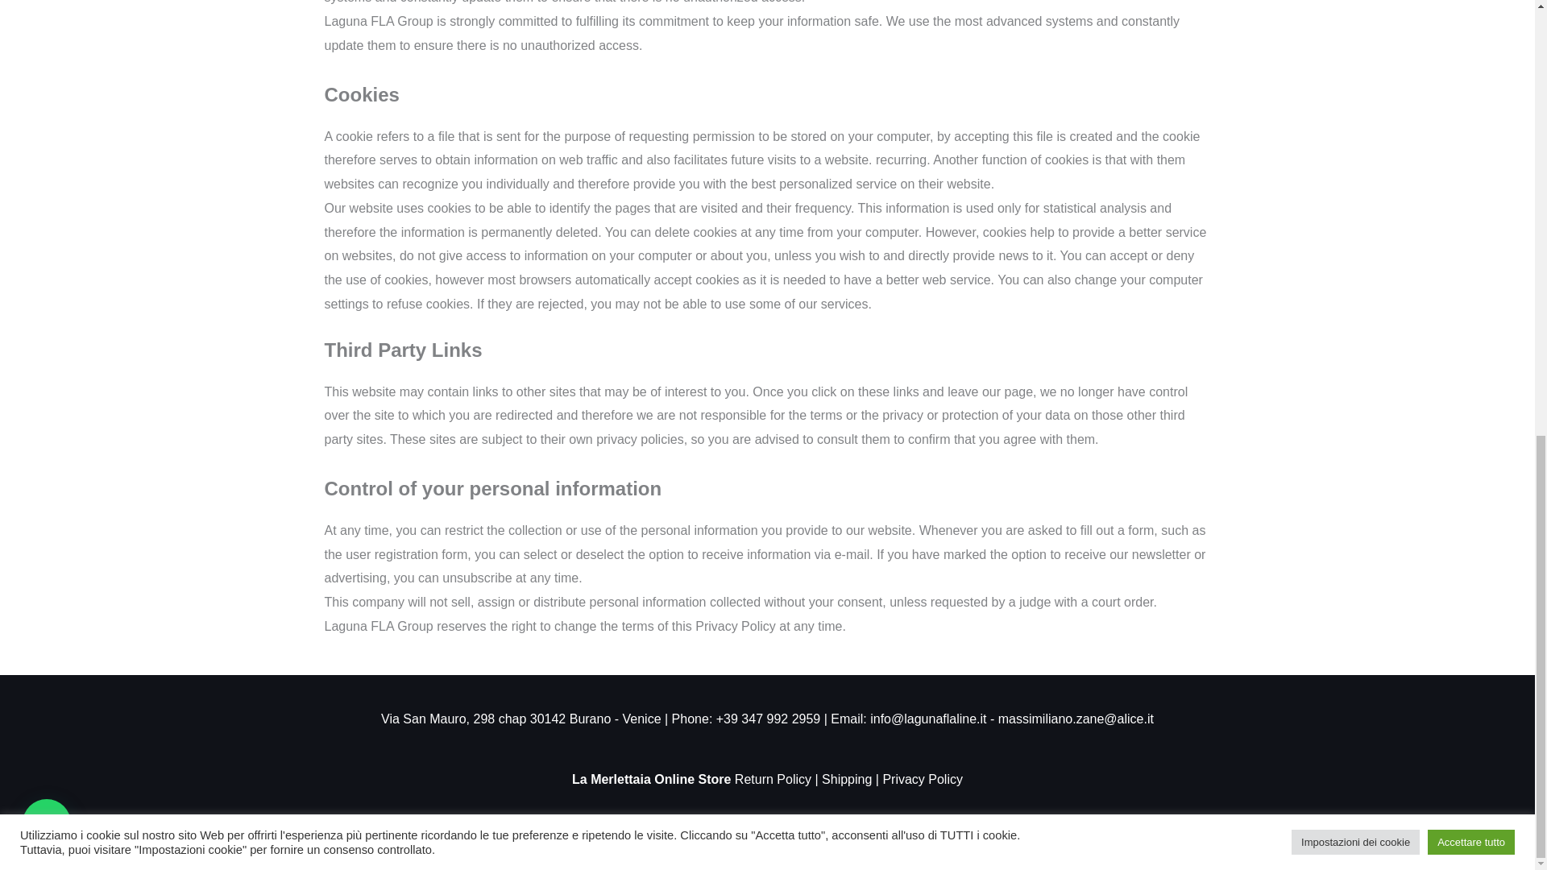 The image size is (1547, 870). I want to click on Shipping, so click(844, 780).